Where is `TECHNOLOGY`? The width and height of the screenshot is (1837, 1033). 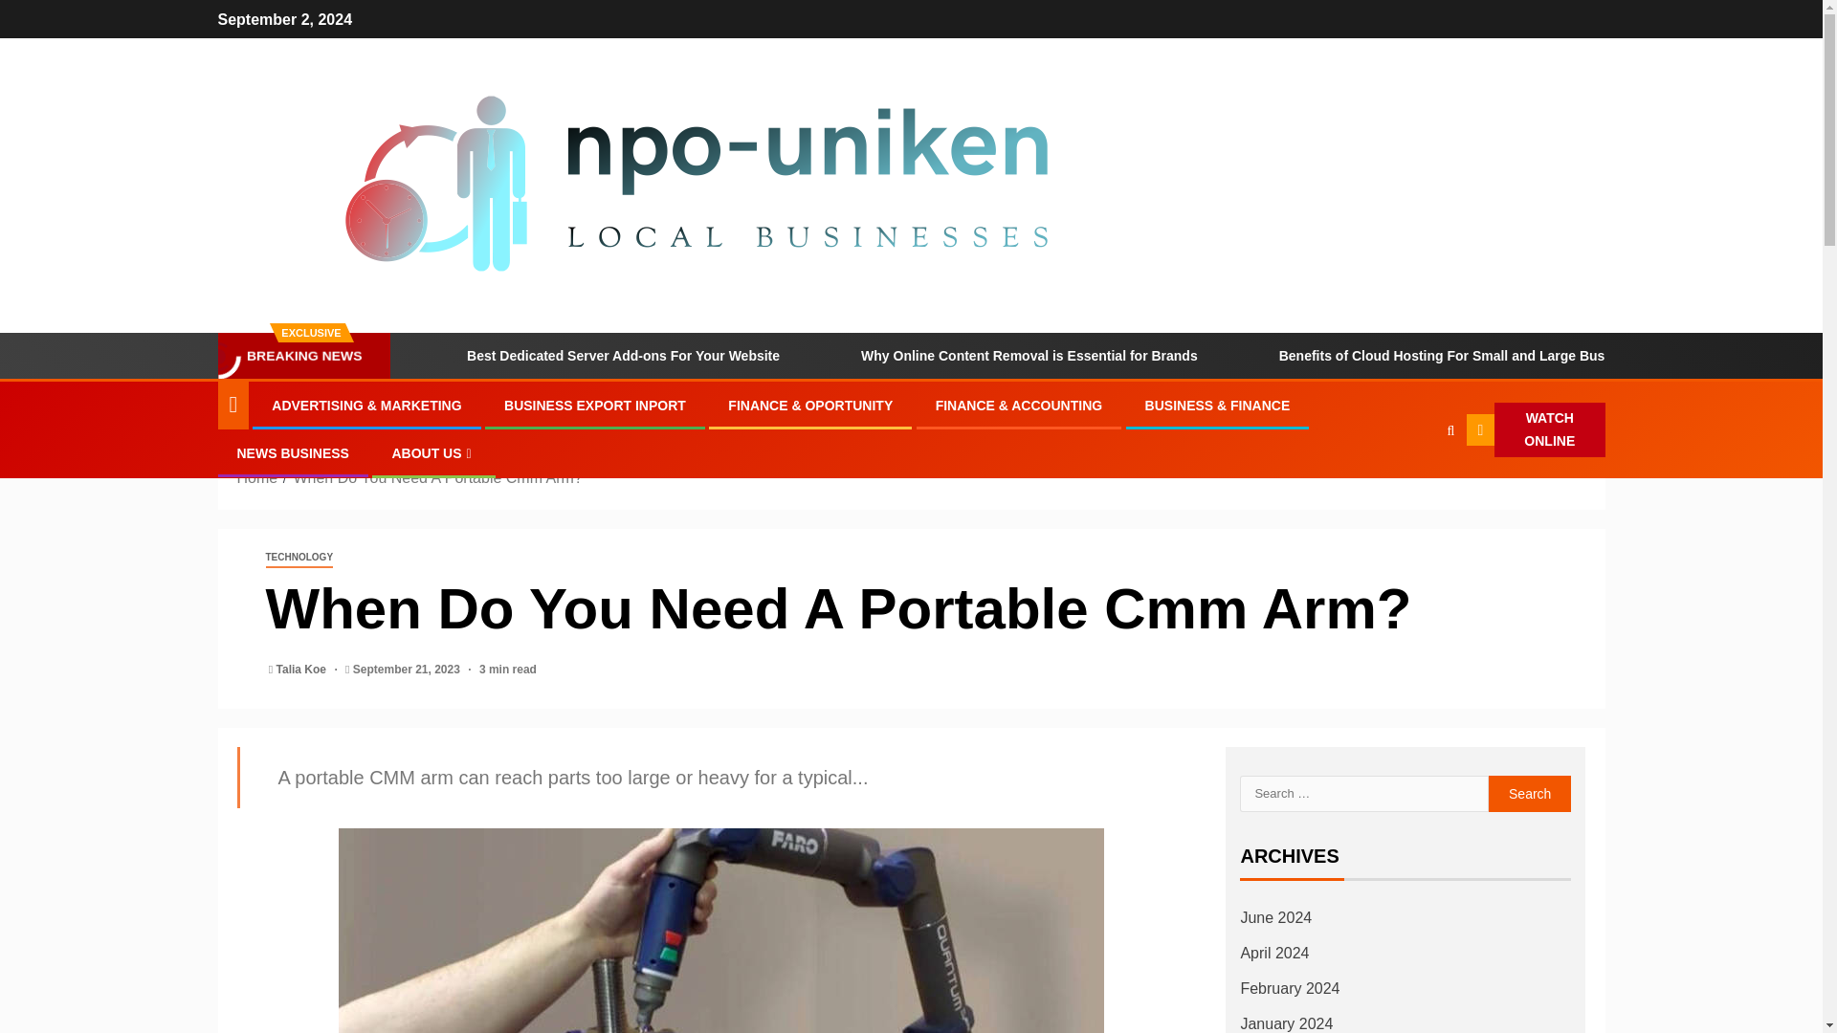 TECHNOLOGY is located at coordinates (300, 559).